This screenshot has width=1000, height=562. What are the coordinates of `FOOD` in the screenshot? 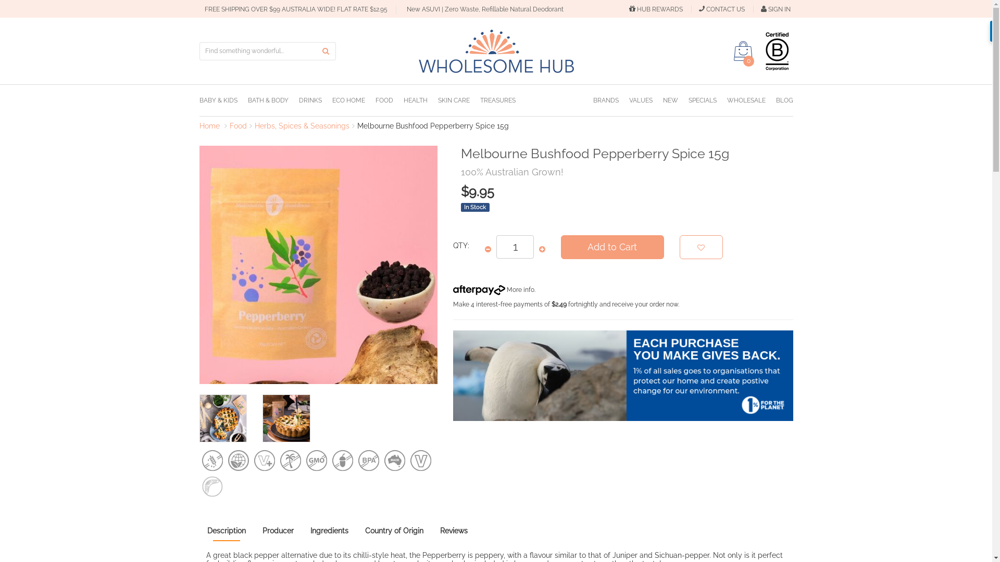 It's located at (389, 100).